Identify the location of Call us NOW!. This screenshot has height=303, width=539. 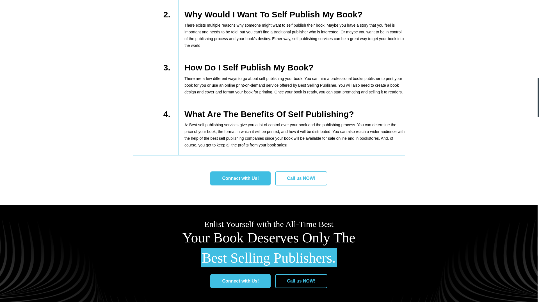
(301, 281).